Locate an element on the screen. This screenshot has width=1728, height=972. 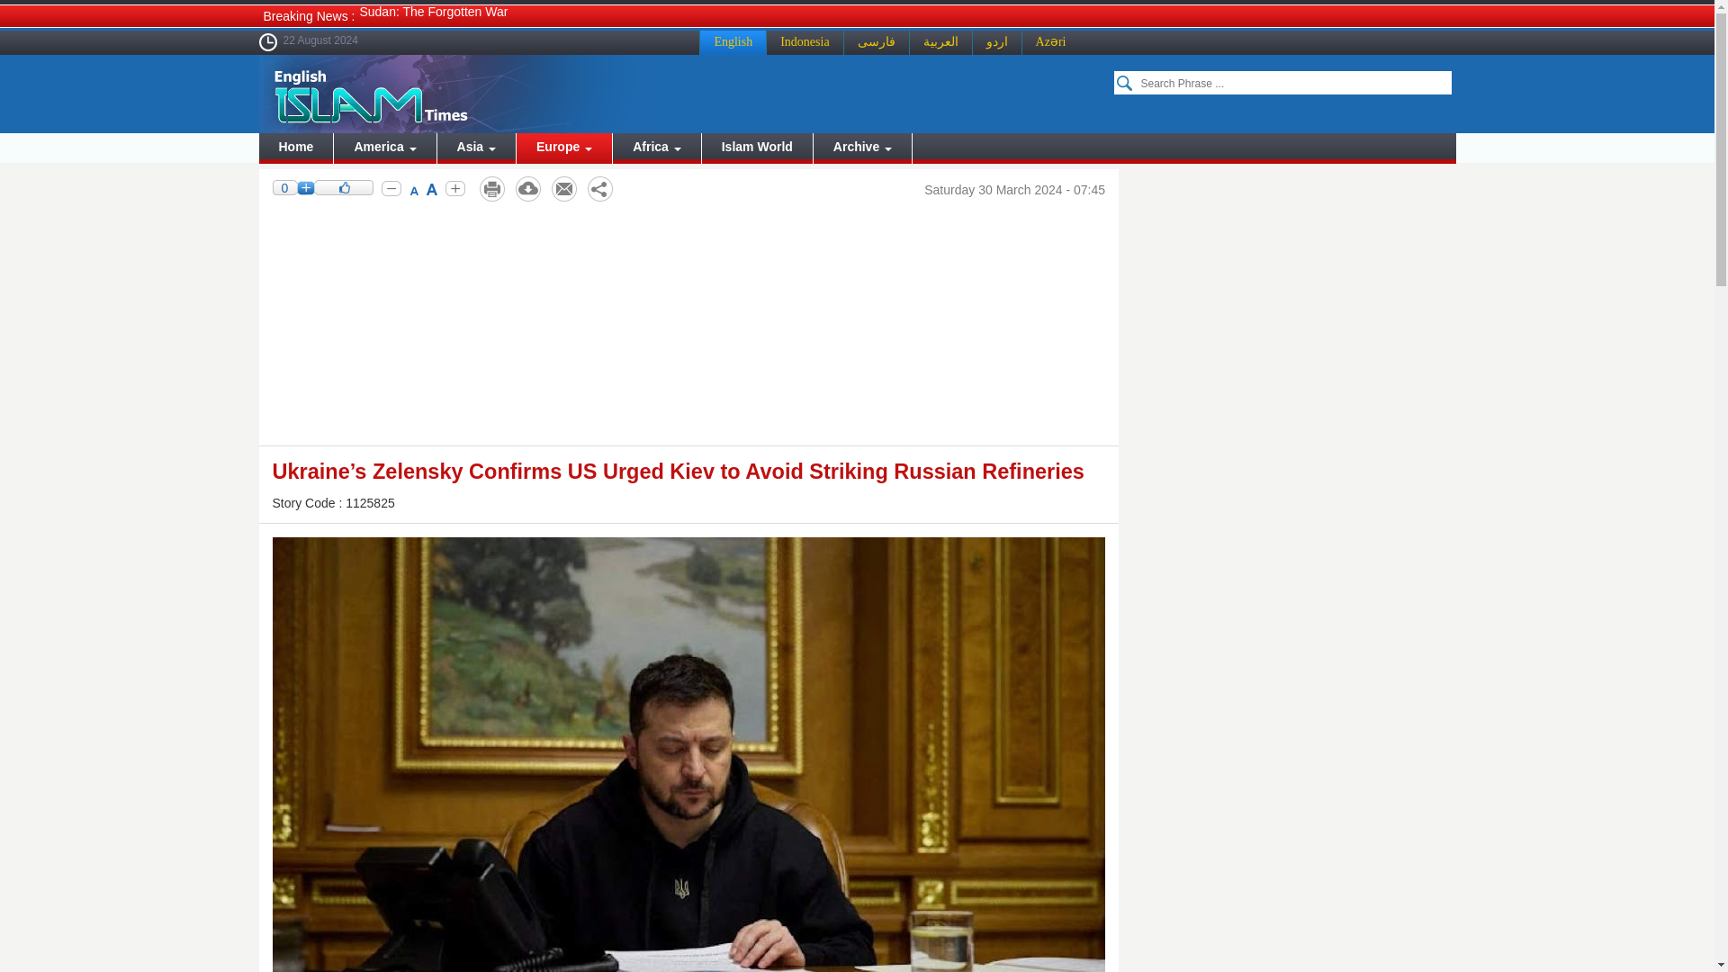
English is located at coordinates (733, 41).